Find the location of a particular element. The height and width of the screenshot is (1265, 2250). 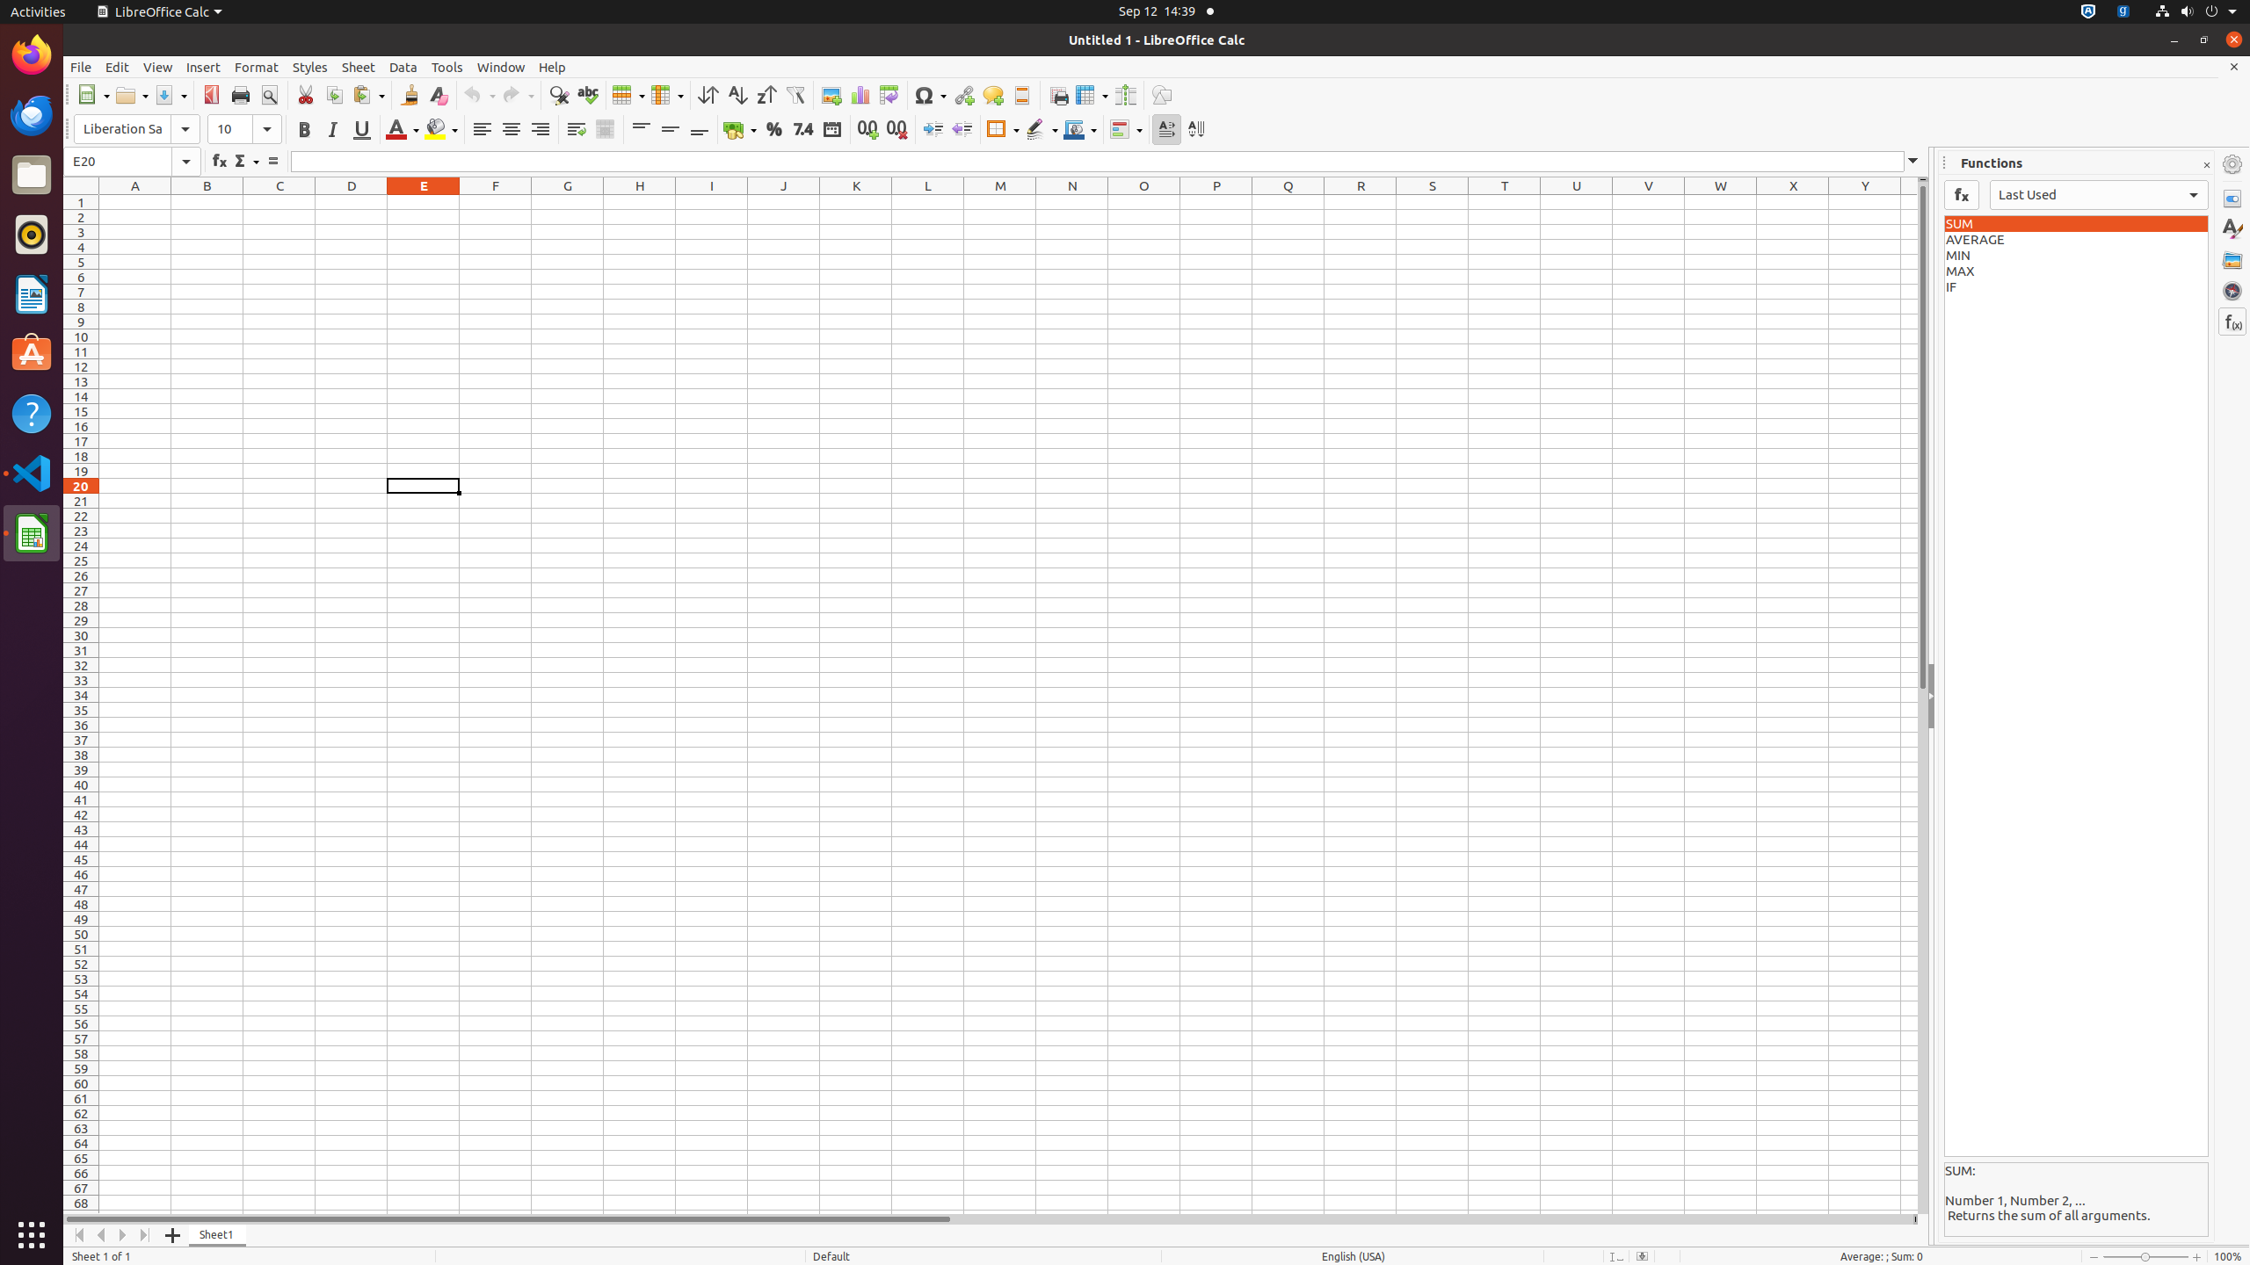

Paste is located at coordinates (368, 95).